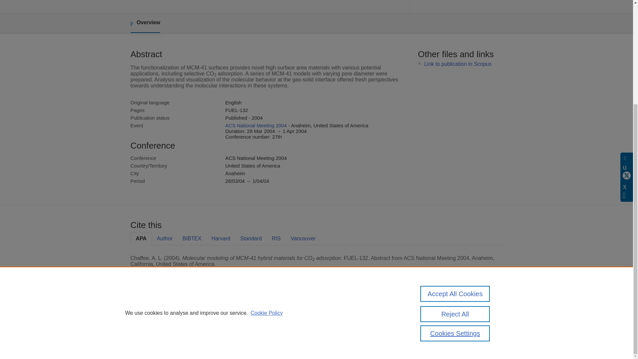 The width and height of the screenshot is (638, 359). Describe the element at coordinates (492, 313) in the screenshot. I see `Contact us` at that location.